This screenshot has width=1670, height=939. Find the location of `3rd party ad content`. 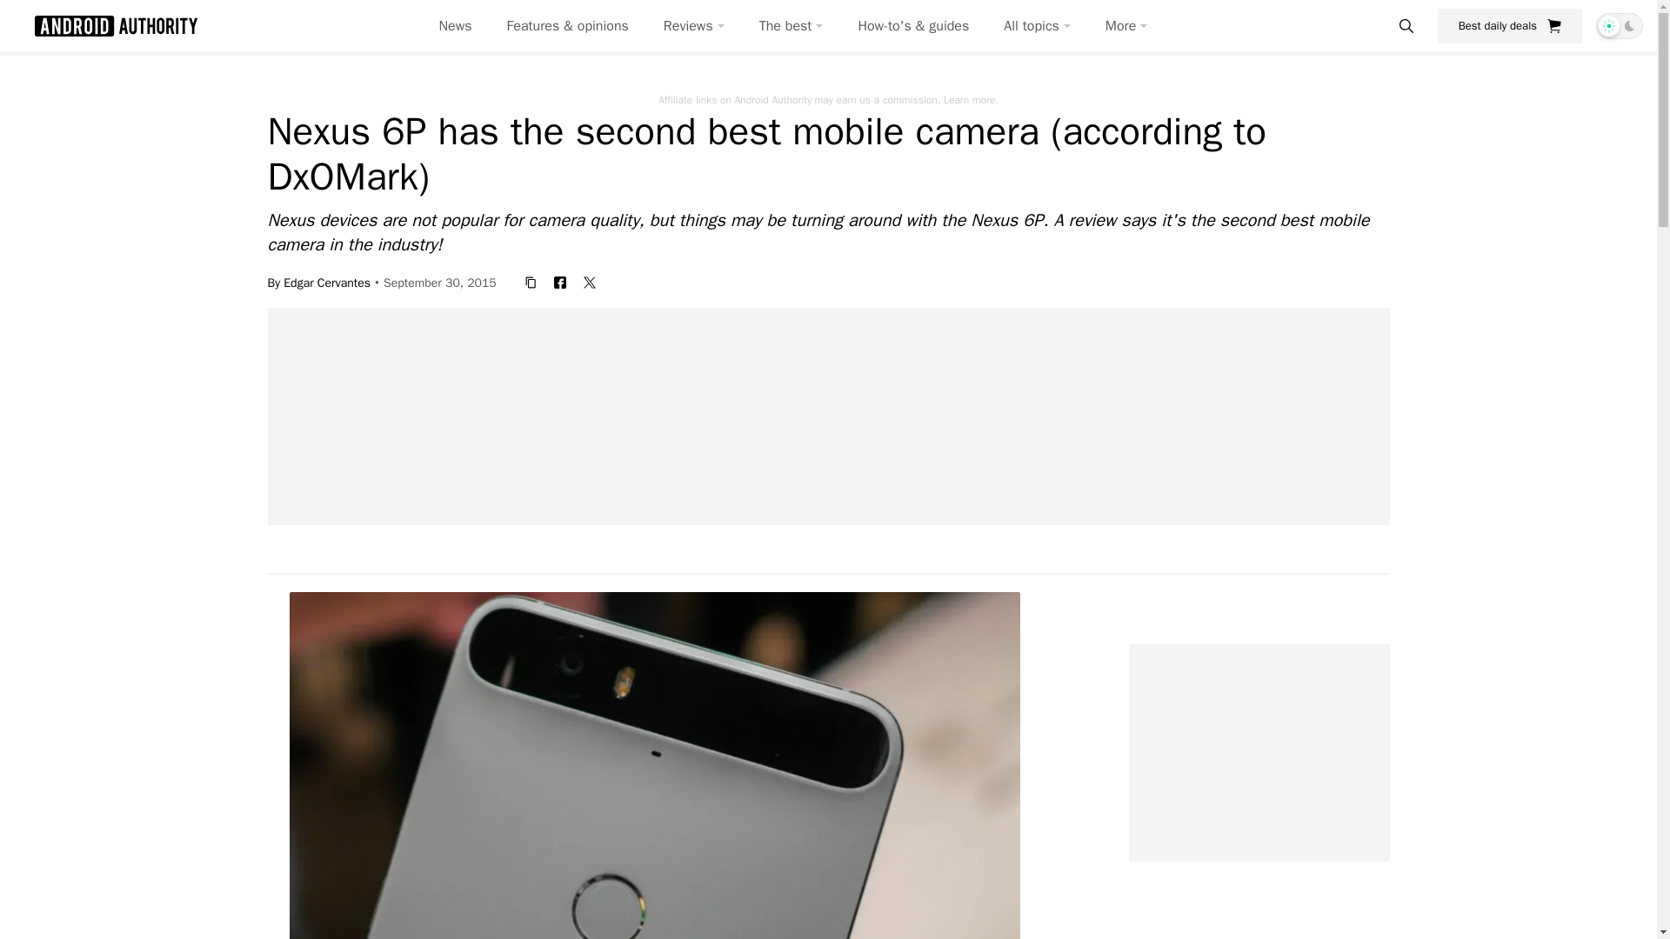

3rd party ad content is located at coordinates (838, 917).